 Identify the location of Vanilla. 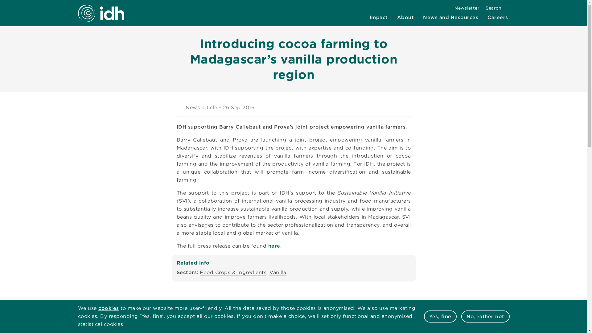
(278, 273).